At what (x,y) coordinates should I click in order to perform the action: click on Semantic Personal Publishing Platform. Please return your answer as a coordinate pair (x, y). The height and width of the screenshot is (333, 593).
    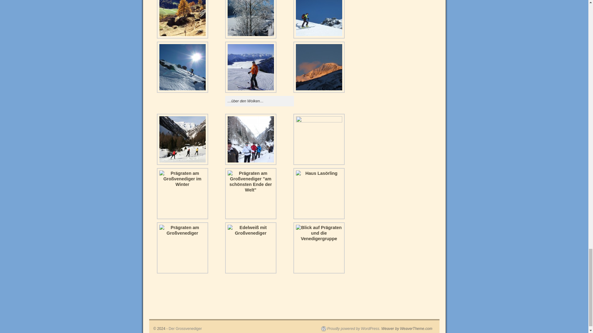
    Looking at the image, I should click on (351, 329).